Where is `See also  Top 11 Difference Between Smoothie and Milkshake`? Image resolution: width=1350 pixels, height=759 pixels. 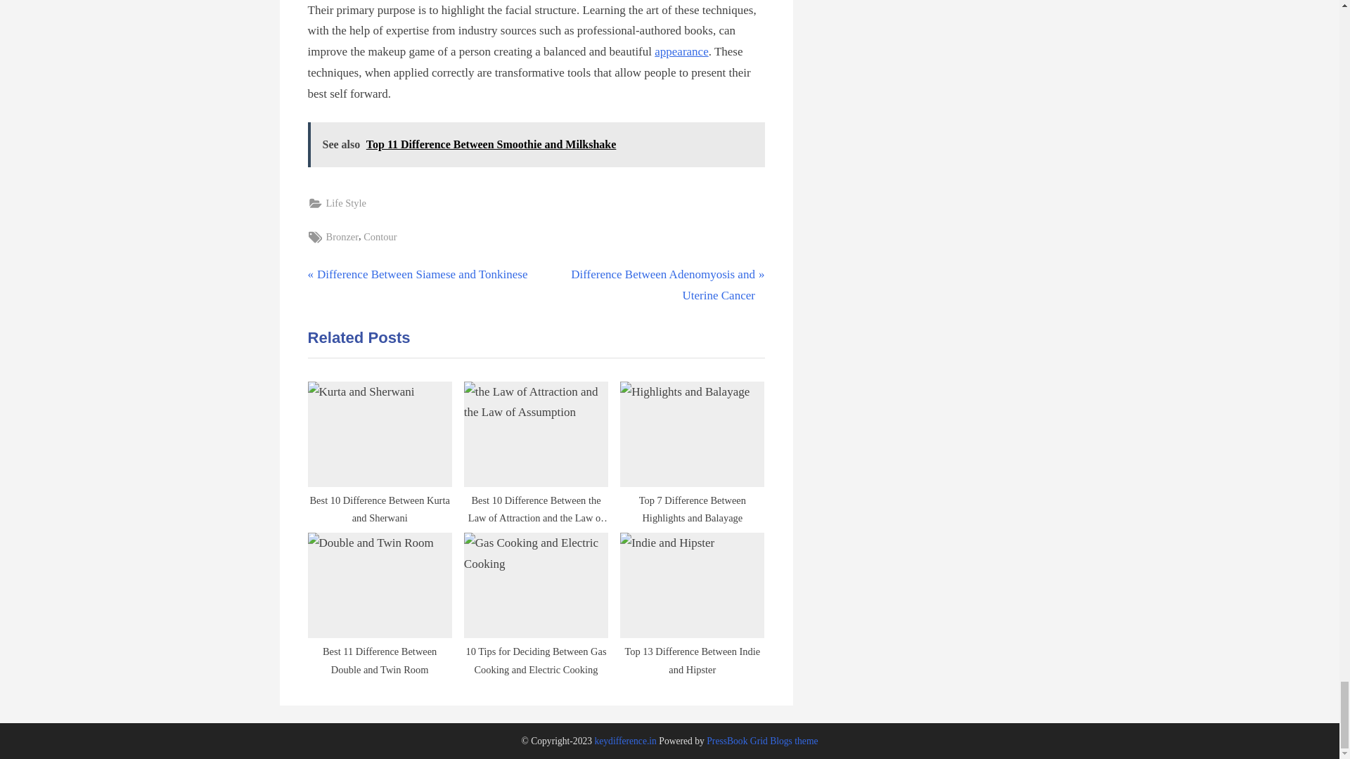 See also  Top 11 Difference Between Smoothie and Milkshake is located at coordinates (346, 203).